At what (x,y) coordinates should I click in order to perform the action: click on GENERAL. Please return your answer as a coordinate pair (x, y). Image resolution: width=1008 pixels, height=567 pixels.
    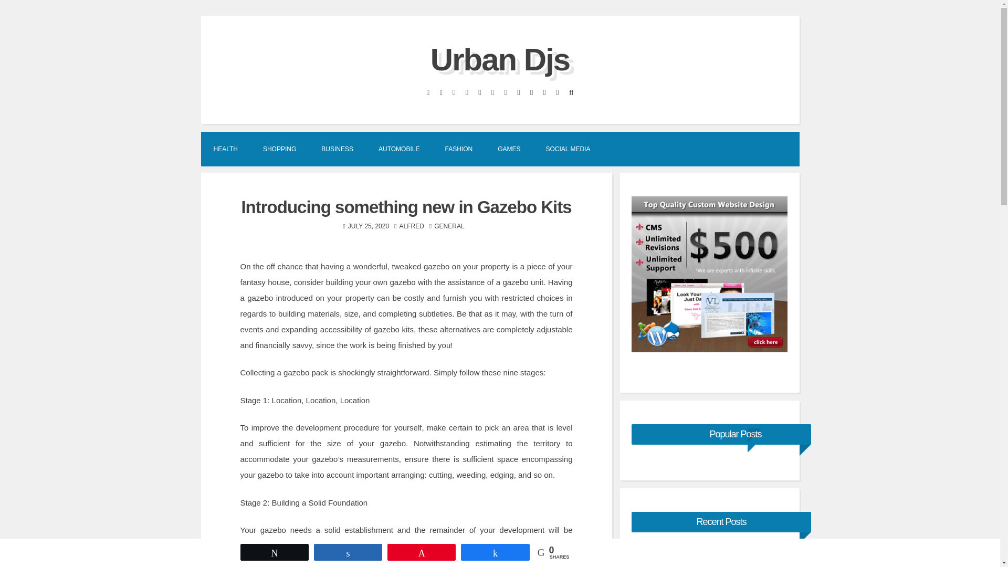
    Looking at the image, I should click on (449, 226).